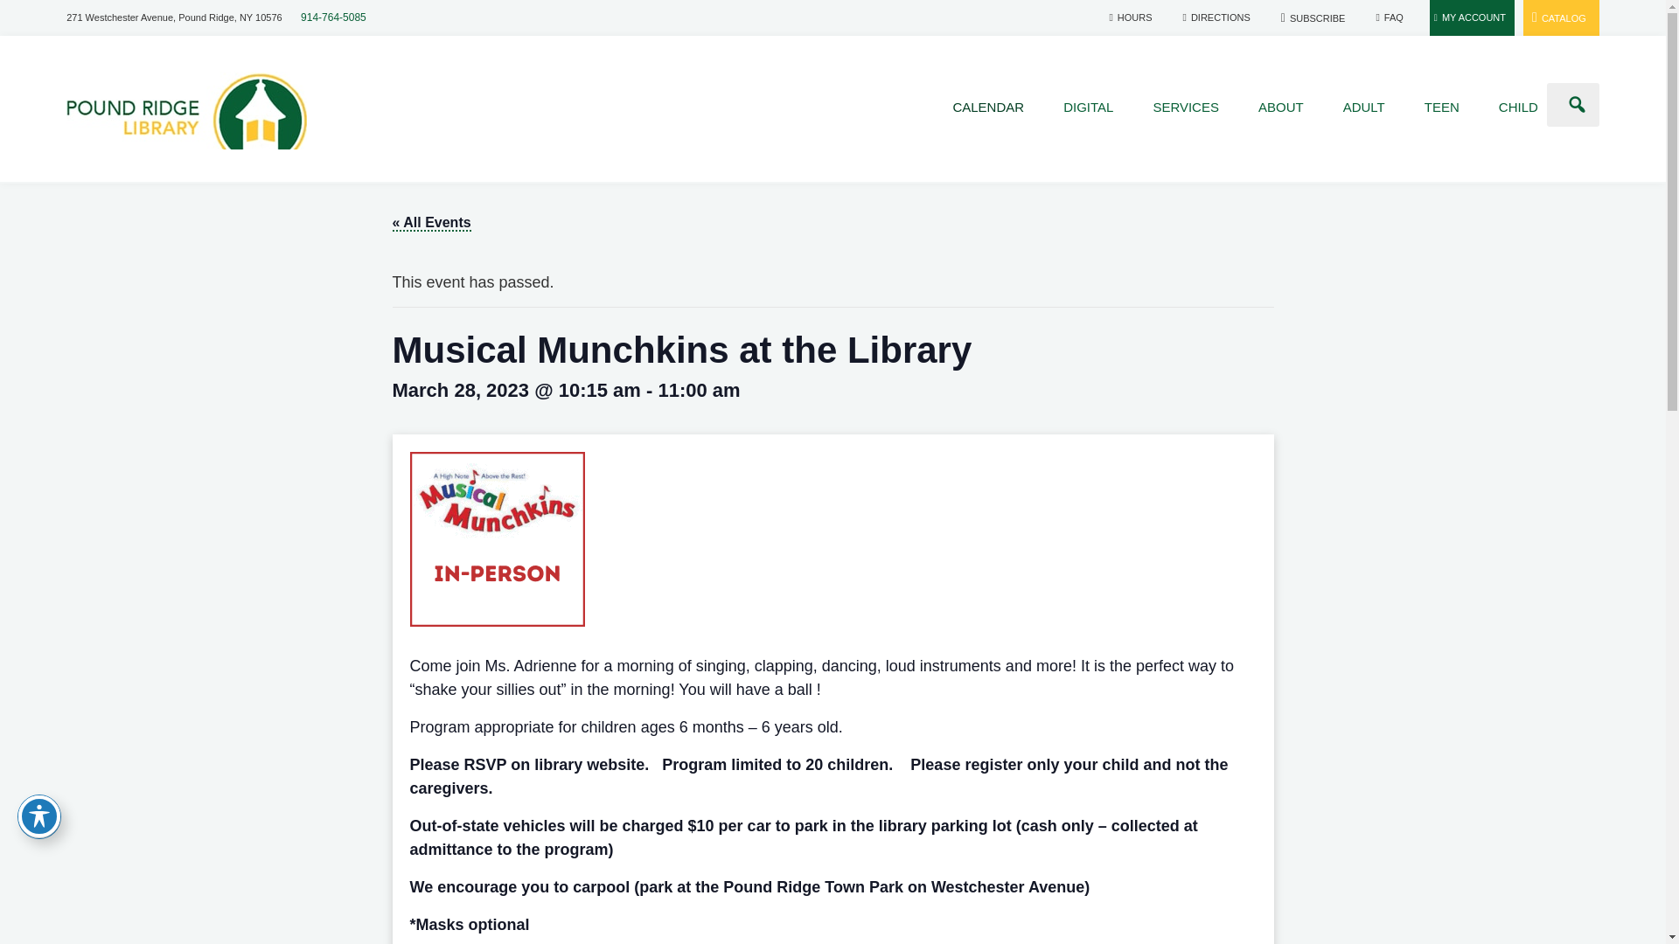 The image size is (1679, 944). Describe the element at coordinates (1315, 17) in the screenshot. I see `SUBSCRIBE` at that location.